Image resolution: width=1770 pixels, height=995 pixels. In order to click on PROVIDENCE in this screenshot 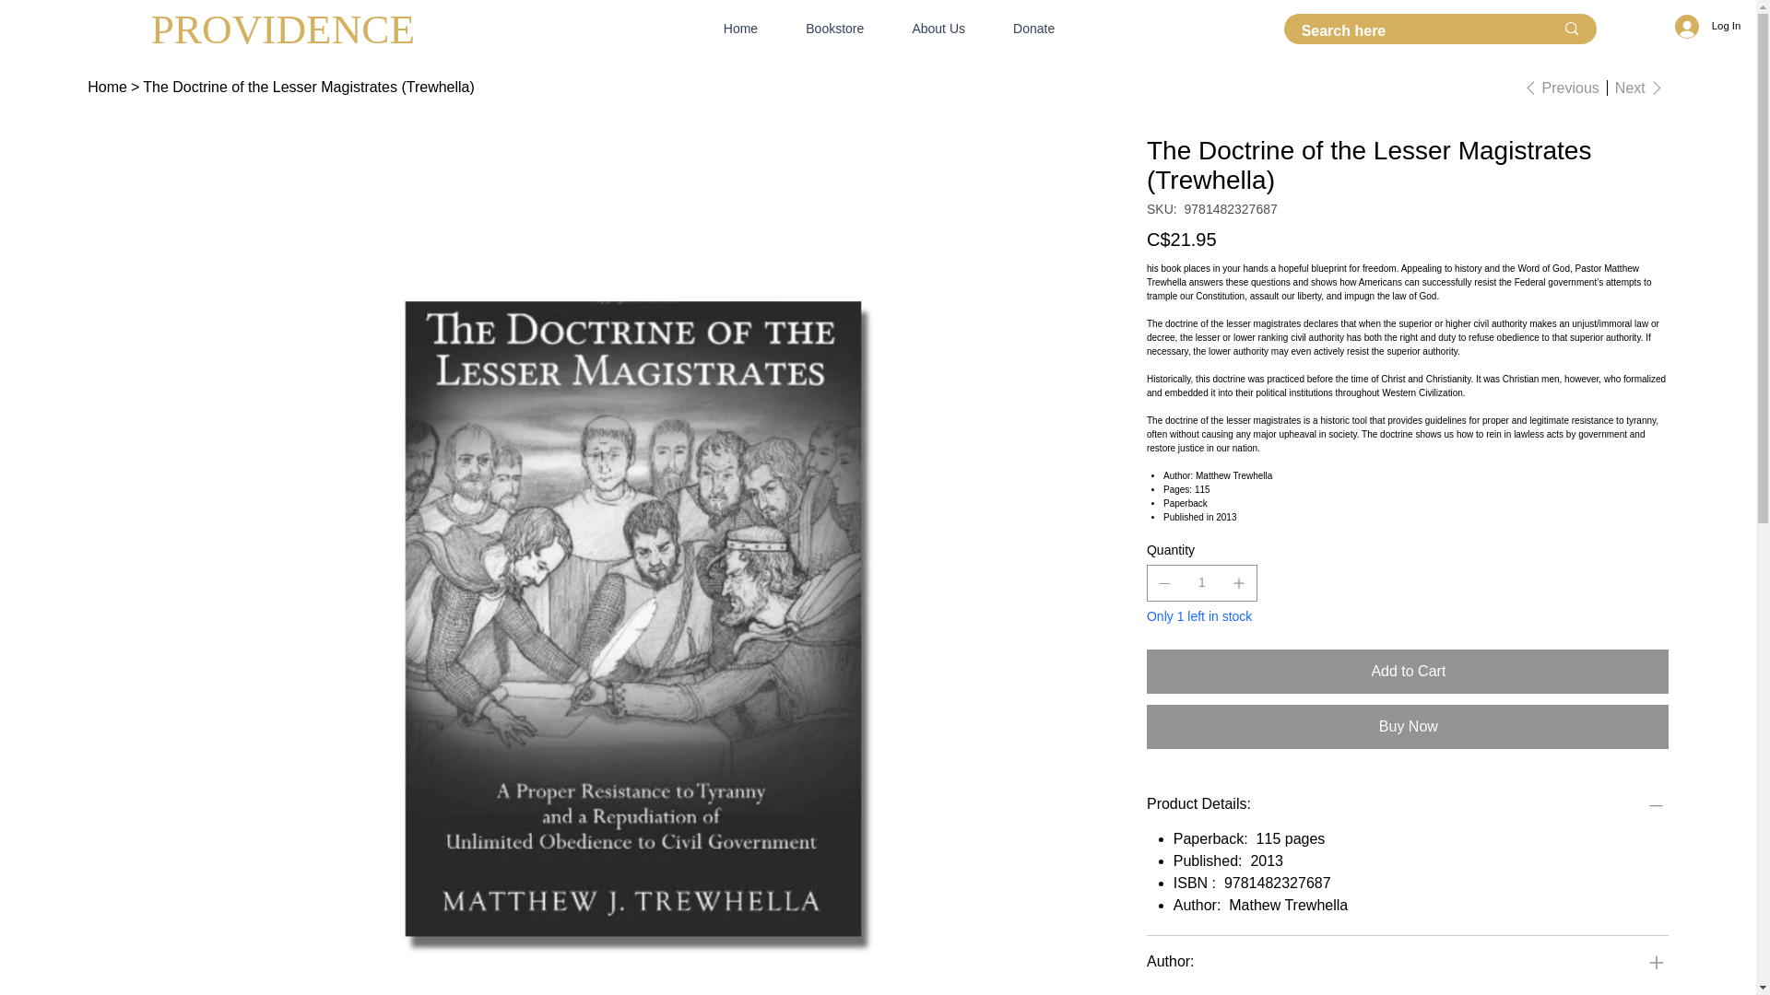, I will do `click(283, 29)`.